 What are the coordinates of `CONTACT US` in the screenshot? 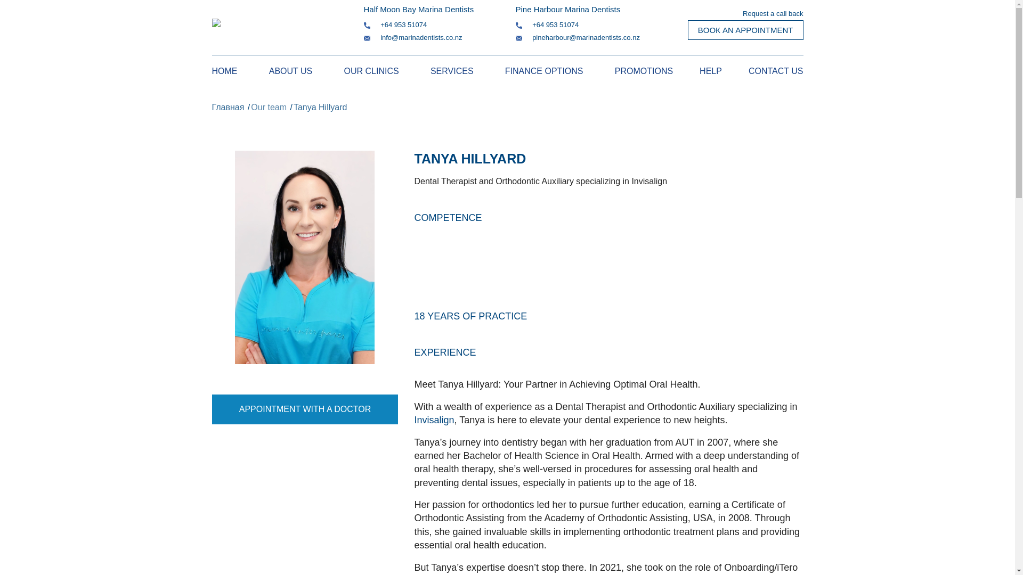 It's located at (762, 70).